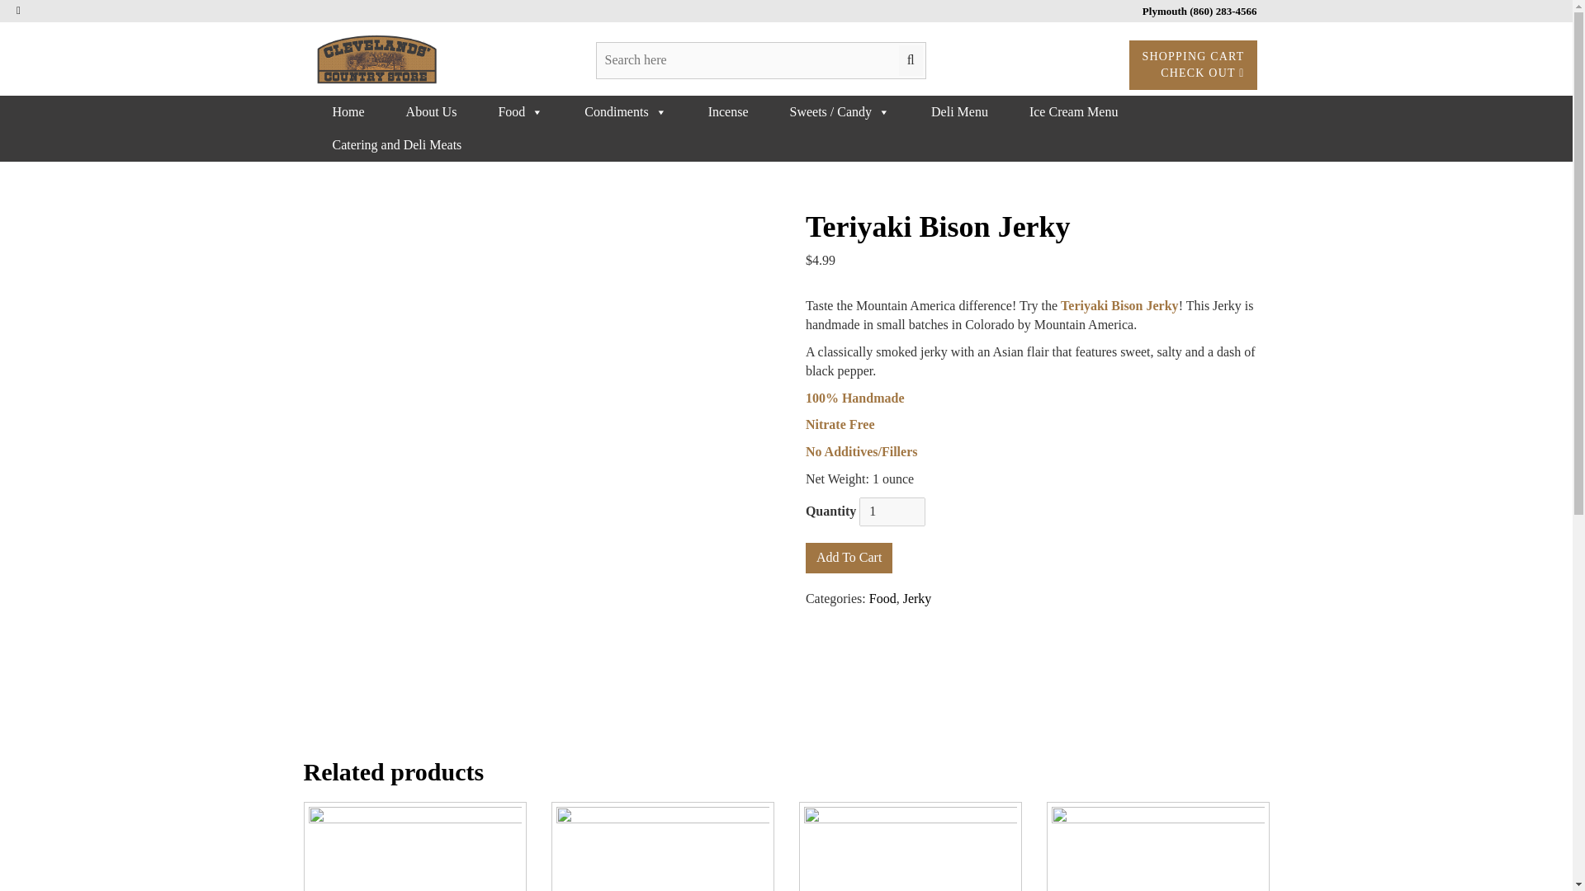  I want to click on Catering and Deli Meats, so click(396, 144).